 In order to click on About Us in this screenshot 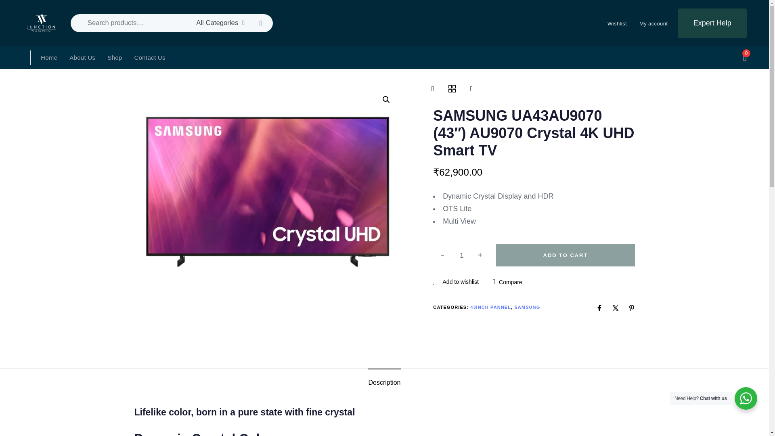, I will do `click(82, 57)`.